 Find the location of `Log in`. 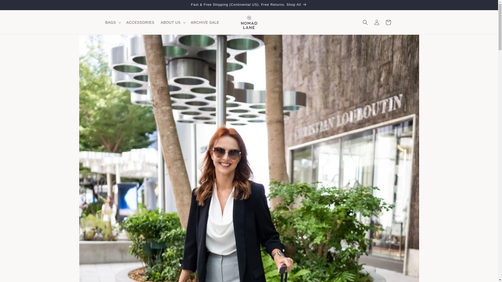

Log in is located at coordinates (376, 22).